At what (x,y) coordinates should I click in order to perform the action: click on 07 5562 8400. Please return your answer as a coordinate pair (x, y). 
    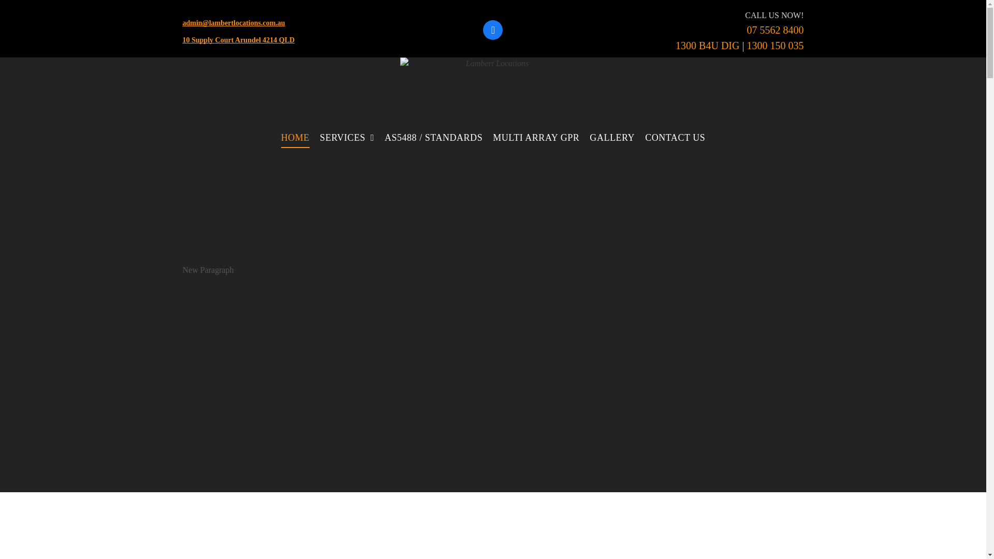
    Looking at the image, I should click on (775, 30).